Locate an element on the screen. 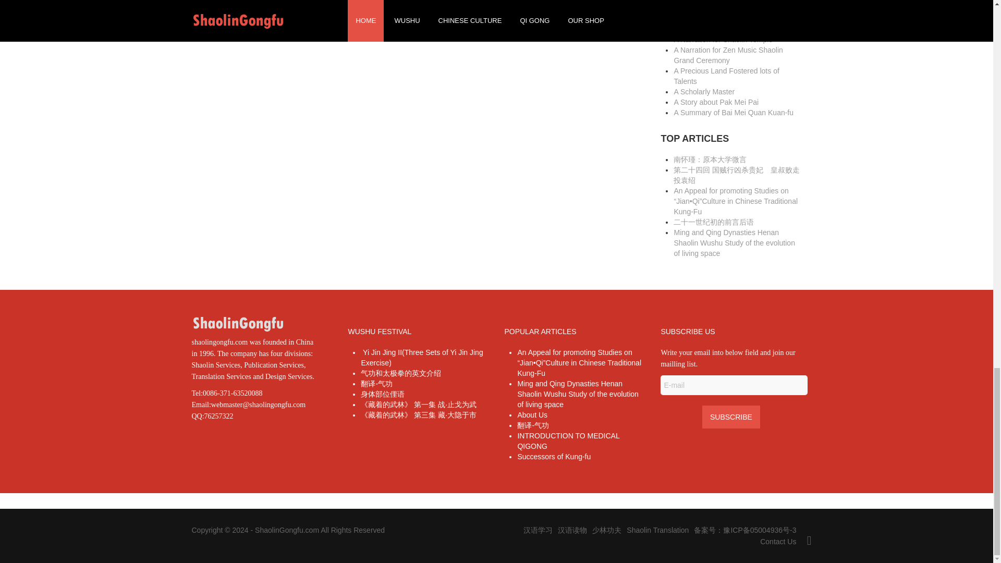 This screenshot has height=563, width=1001. Subscribe is located at coordinates (731, 417).